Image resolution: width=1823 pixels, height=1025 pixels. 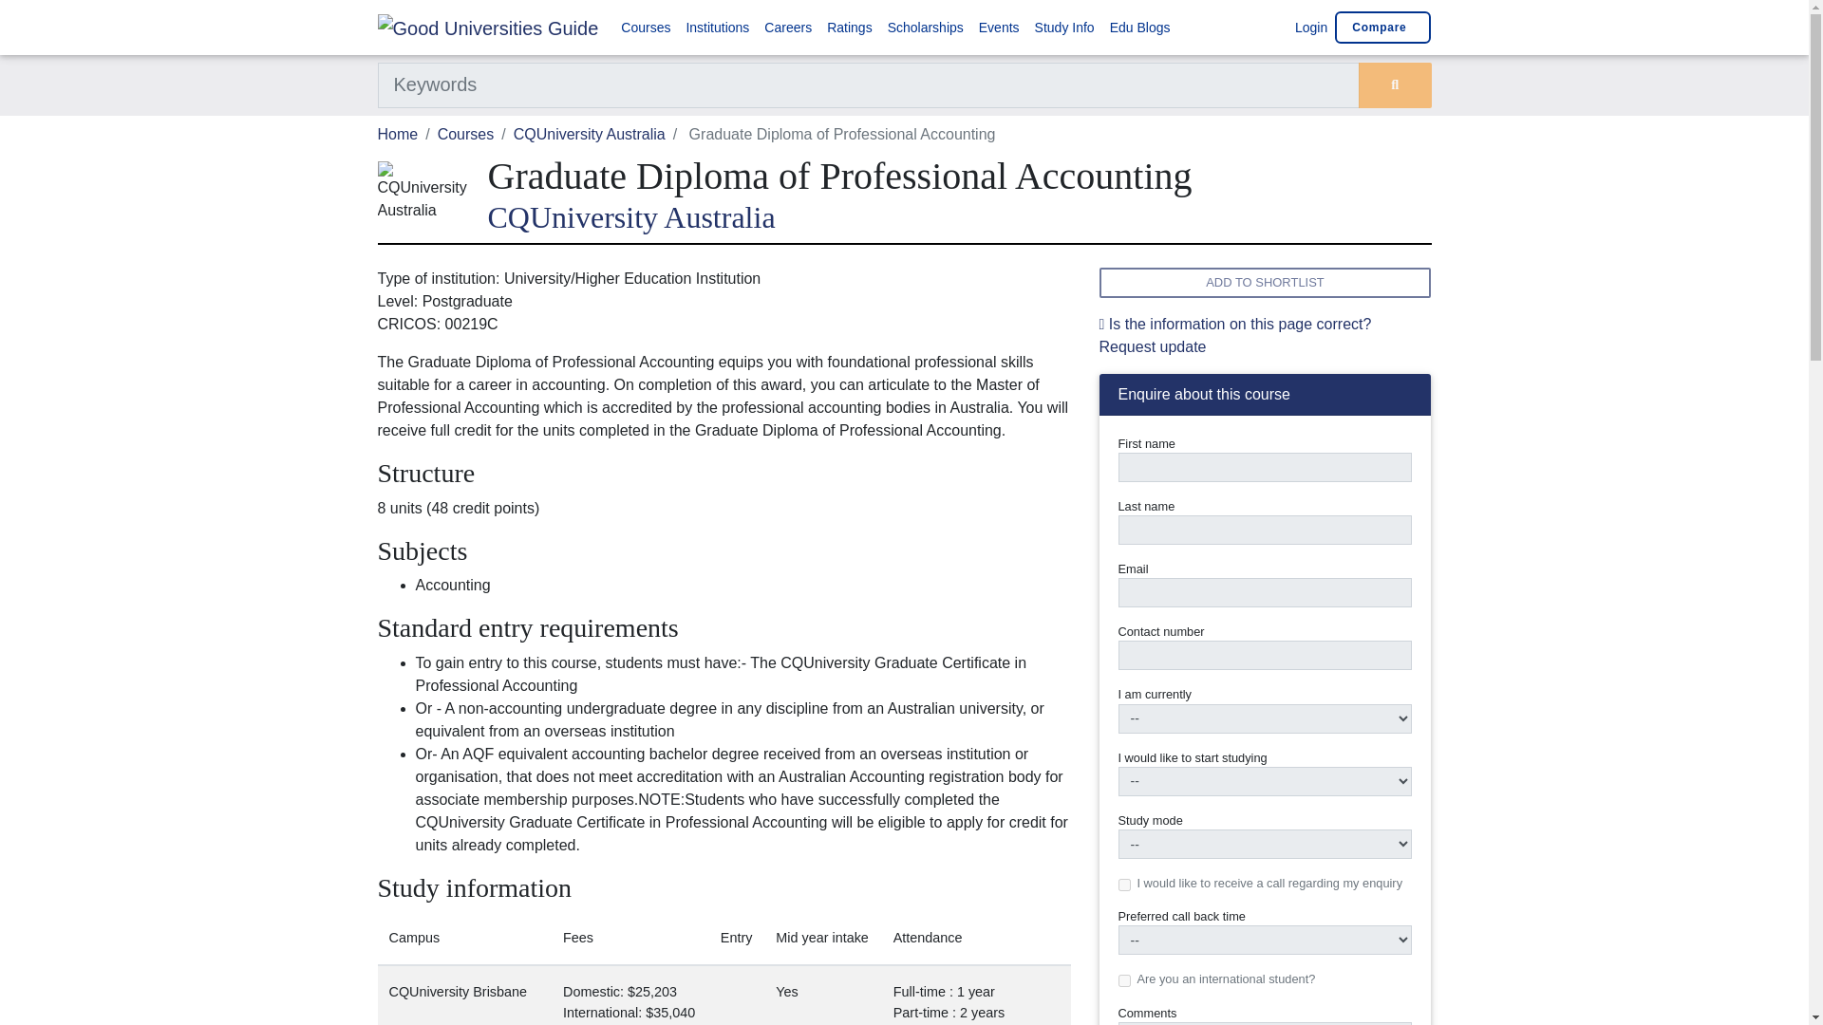 What do you see at coordinates (646, 27) in the screenshot?
I see `Courses` at bounding box center [646, 27].